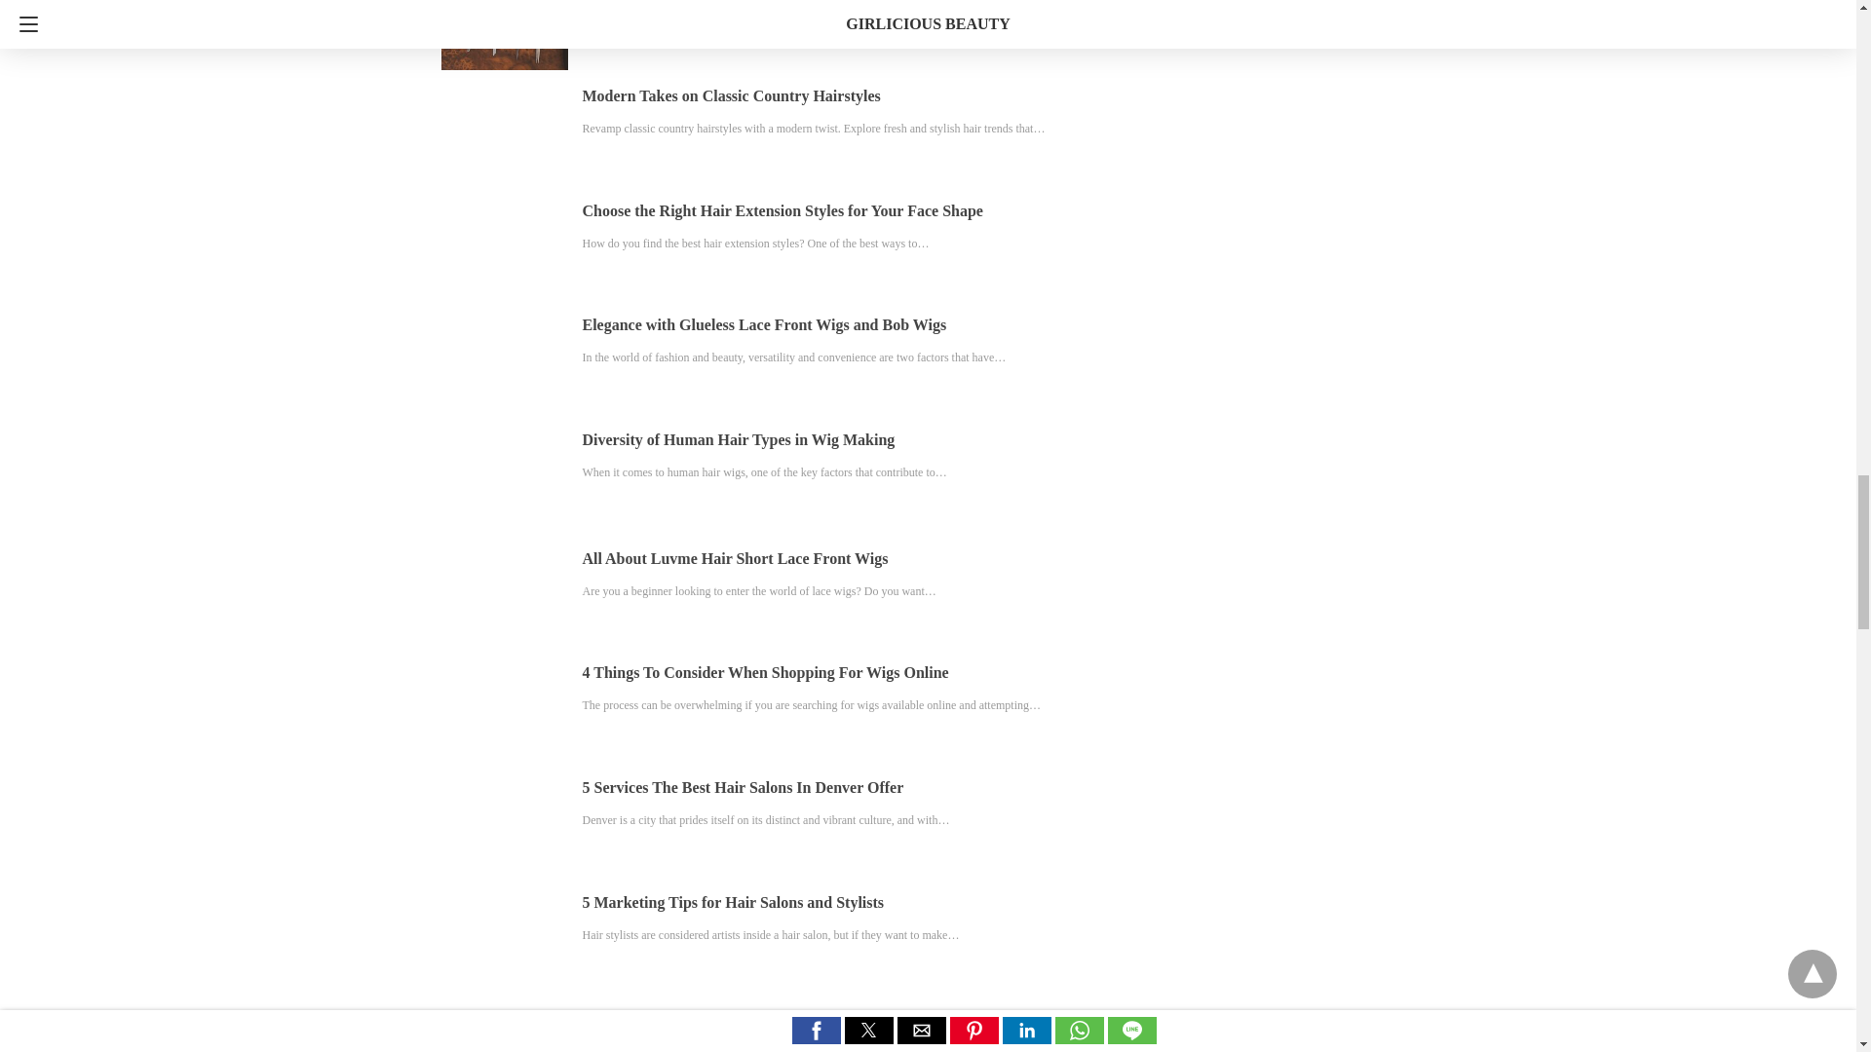 This screenshot has height=1052, width=1871. Describe the element at coordinates (765, 672) in the screenshot. I see `4 Things To Consider When Shopping For Wigs Online` at that location.